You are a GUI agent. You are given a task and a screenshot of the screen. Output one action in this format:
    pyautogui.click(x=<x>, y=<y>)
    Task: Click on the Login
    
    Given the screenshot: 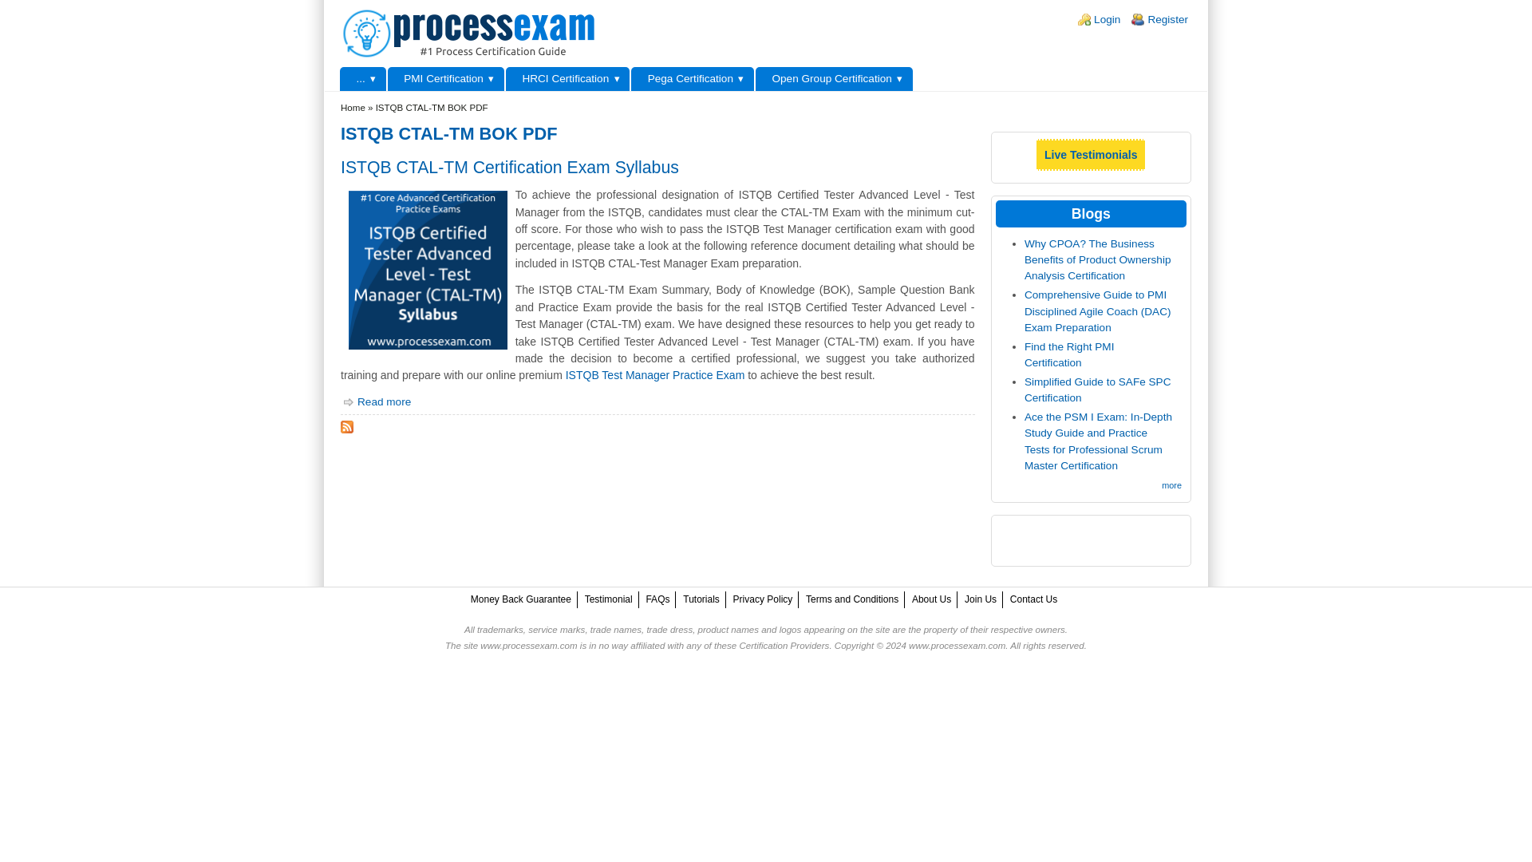 What is the action you would take?
    pyautogui.click(x=1106, y=19)
    